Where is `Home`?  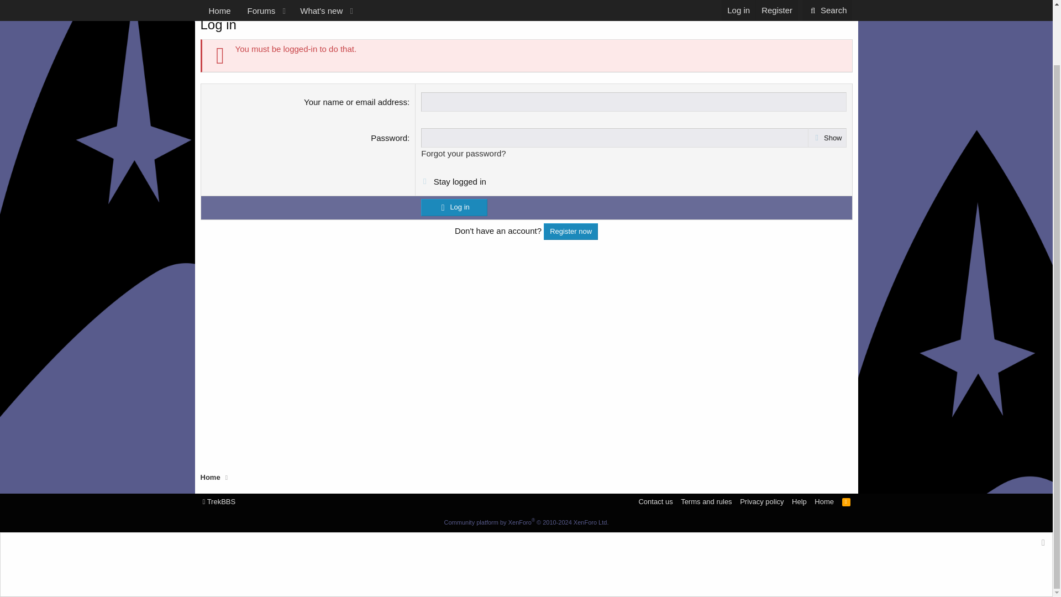
Home is located at coordinates (824, 501).